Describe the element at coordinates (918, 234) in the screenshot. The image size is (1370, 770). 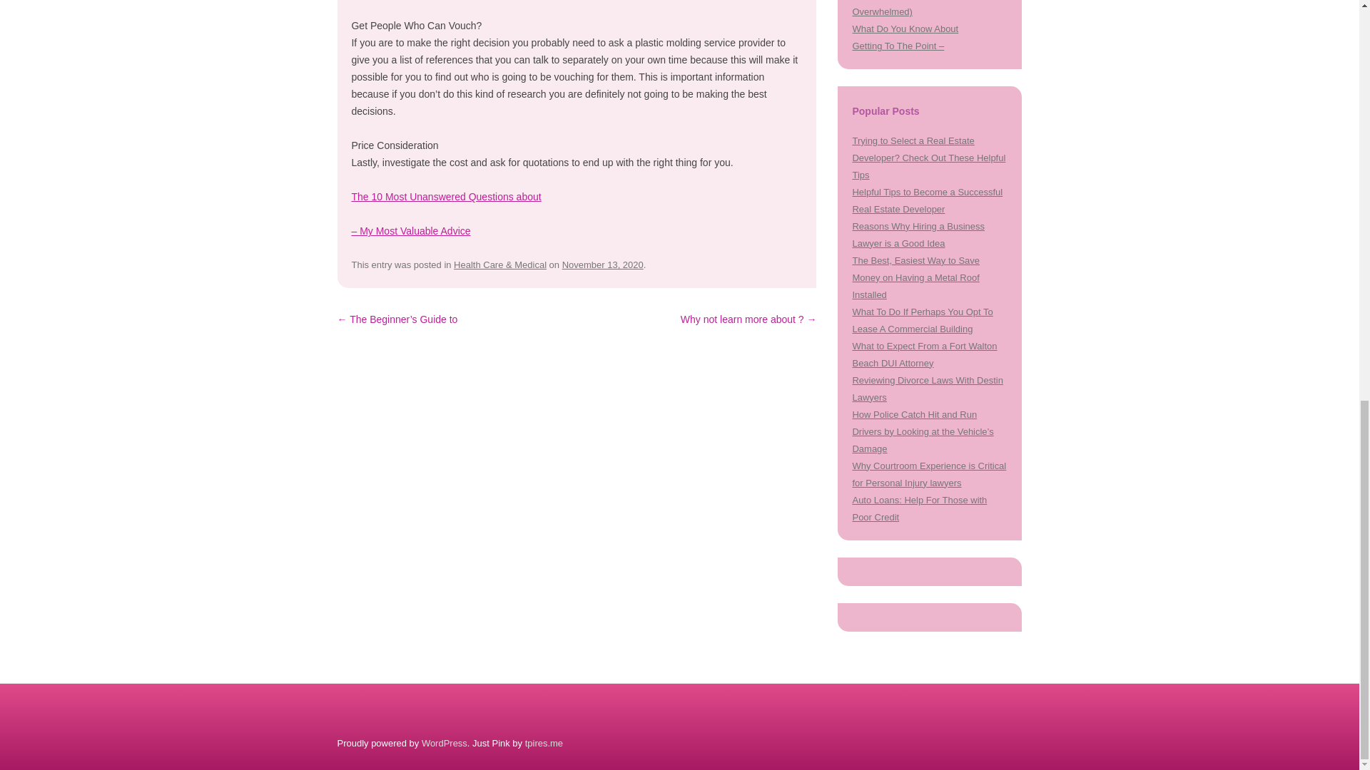
I see `Reasons Why Hiring a Business Lawyer is a Good Idea` at that location.